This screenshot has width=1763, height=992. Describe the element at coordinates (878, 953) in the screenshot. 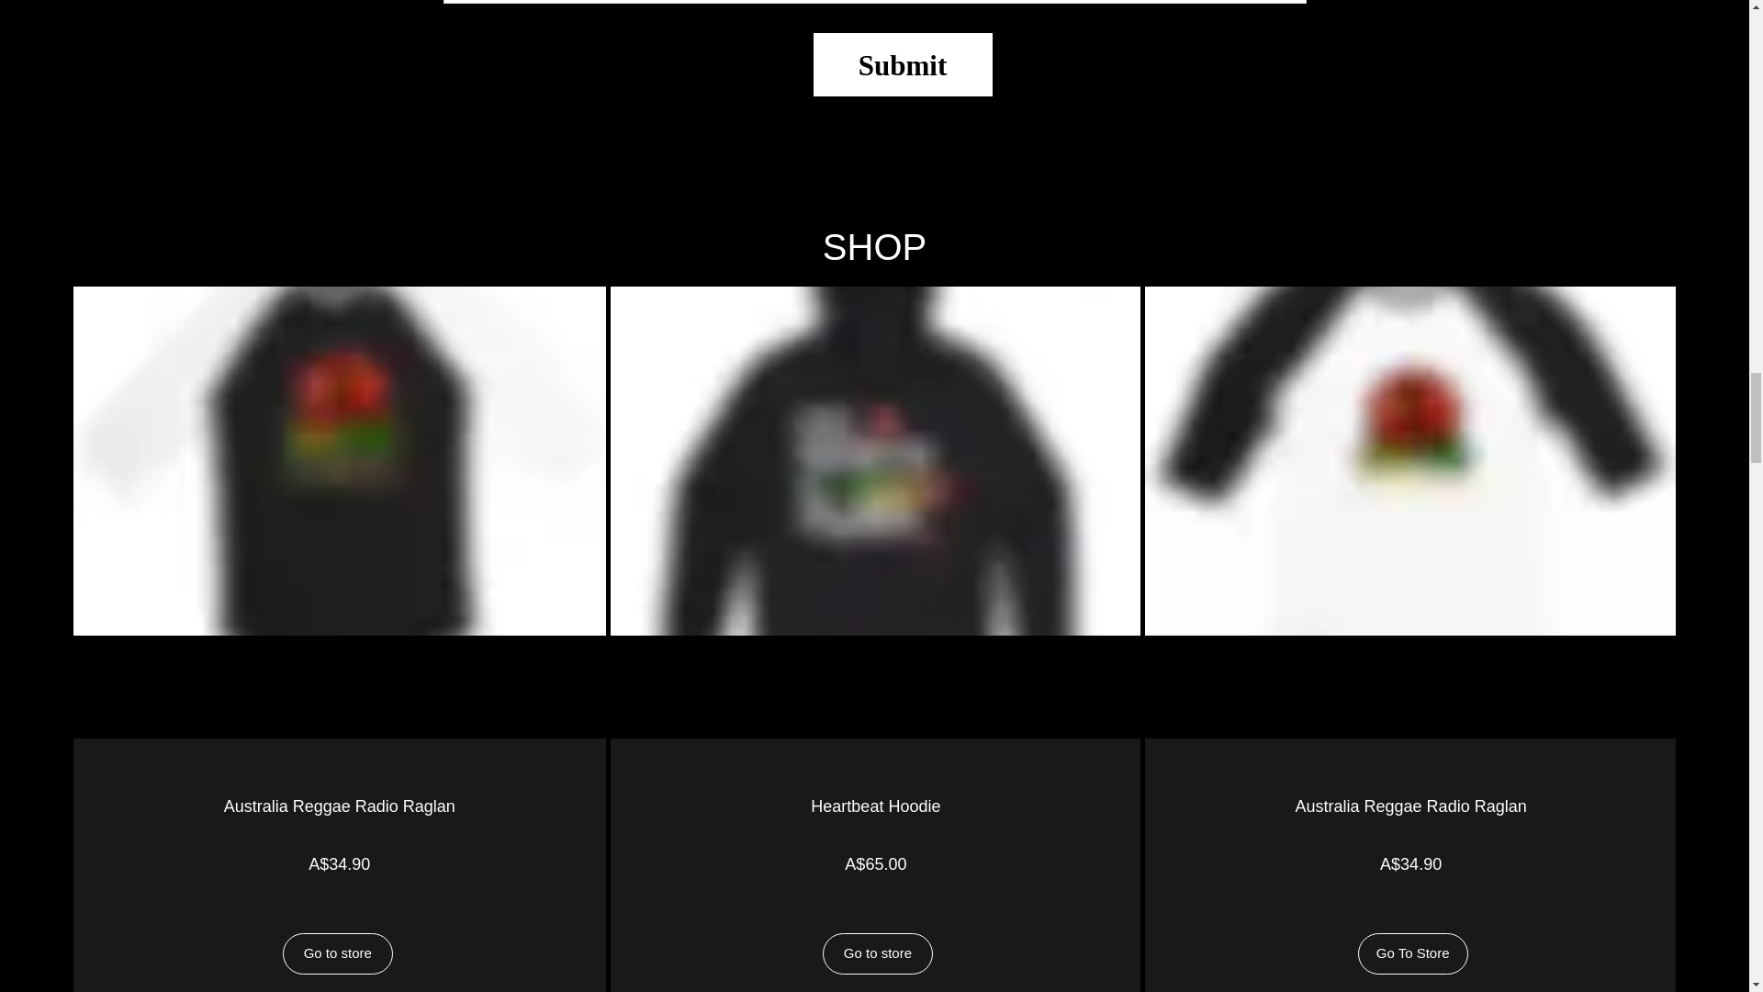

I see `Go to store` at that location.